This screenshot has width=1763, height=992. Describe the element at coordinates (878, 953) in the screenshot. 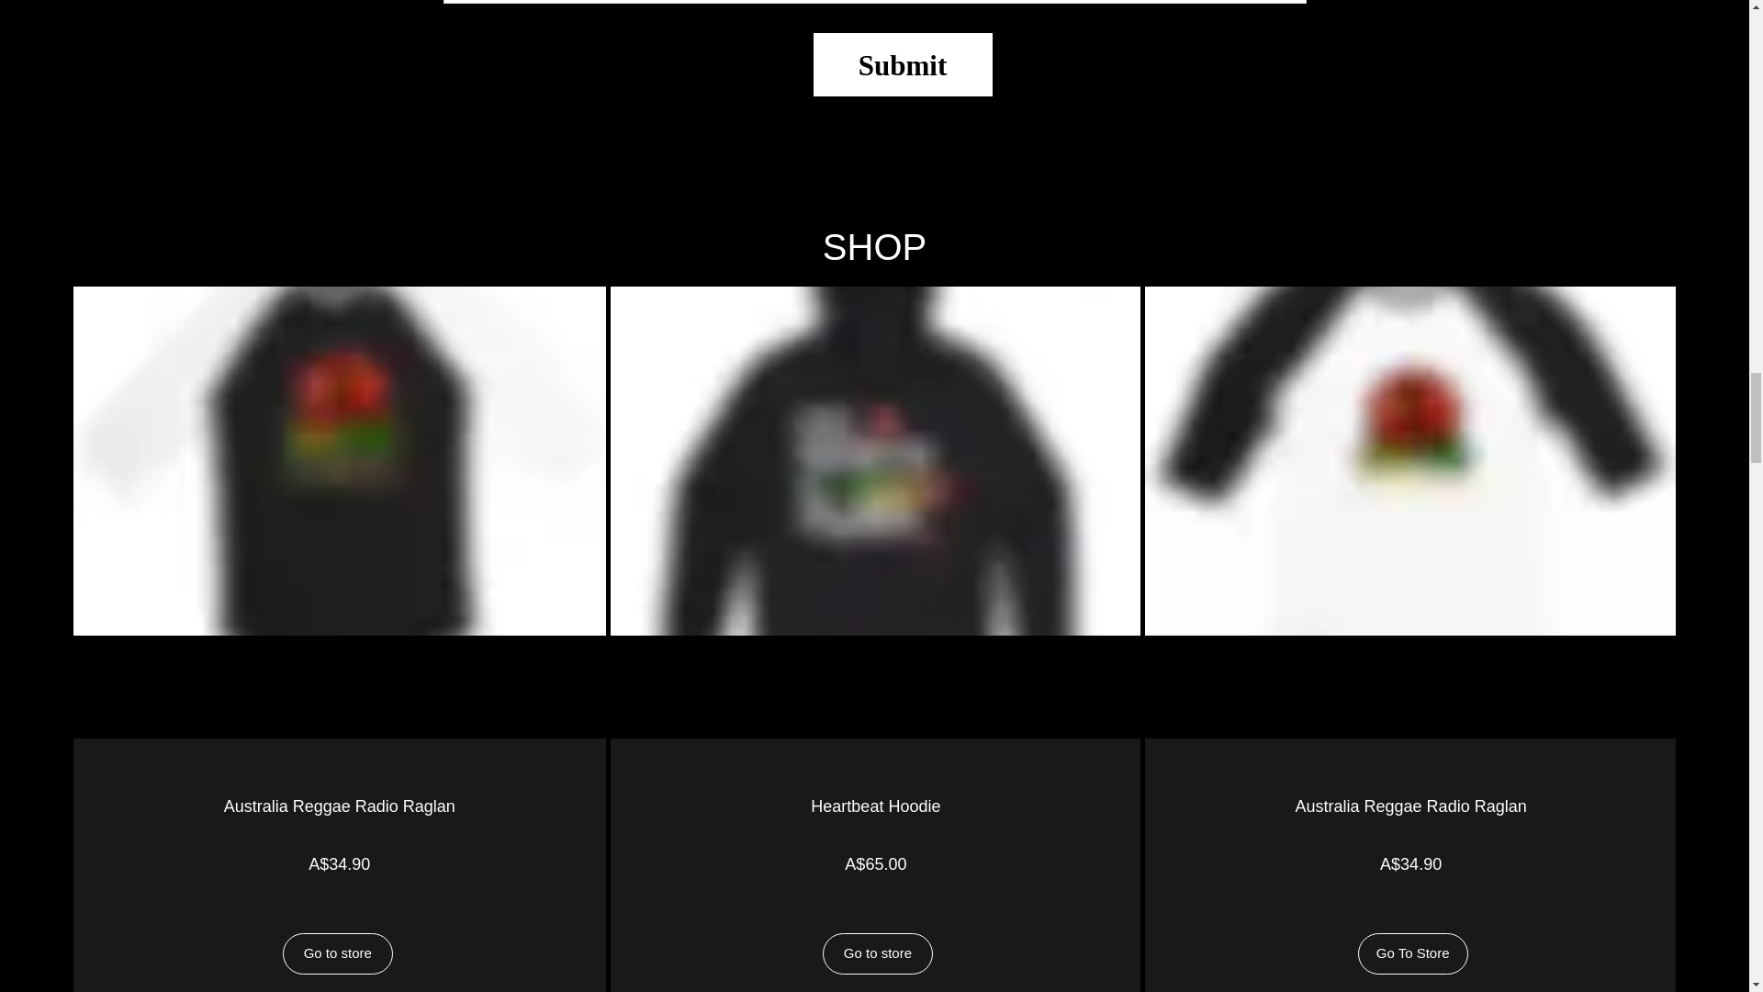

I see `Go to store` at that location.